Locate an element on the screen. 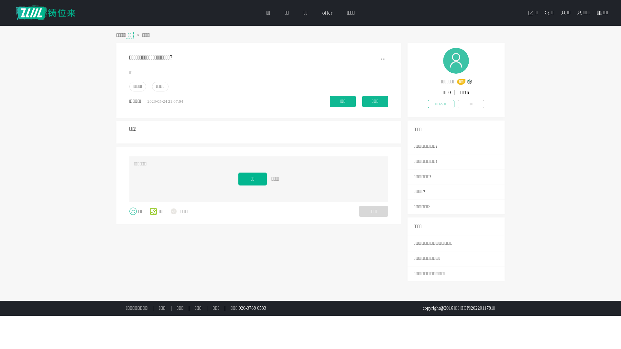 The width and height of the screenshot is (621, 349). offer is located at coordinates (327, 13).